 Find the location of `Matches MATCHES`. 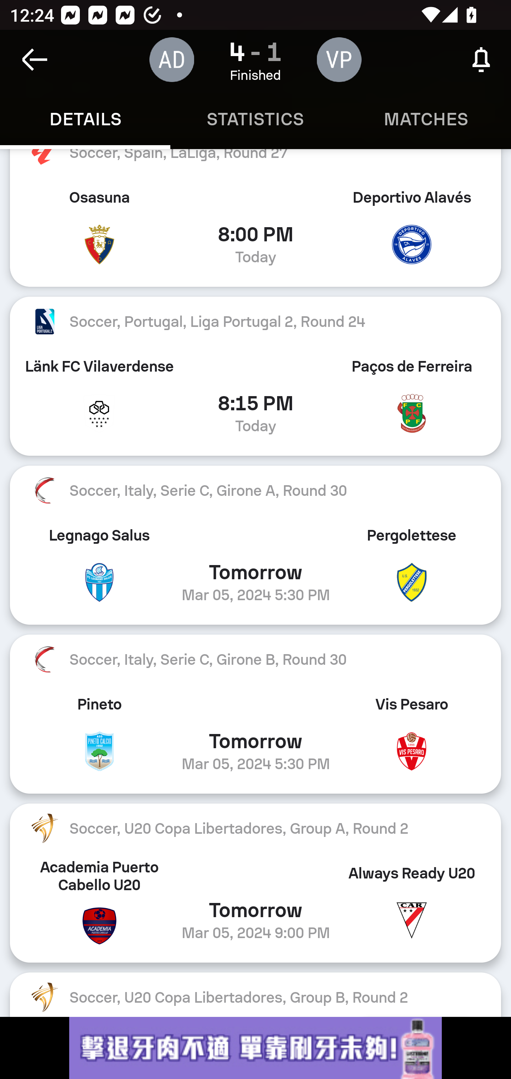

Matches MATCHES is located at coordinates (426, 119).